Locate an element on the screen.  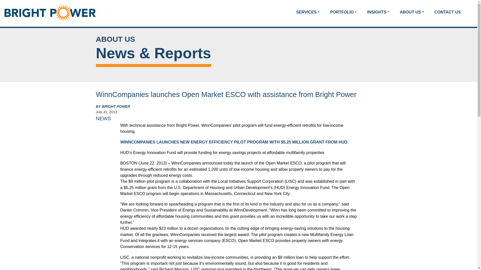
Services is located at coordinates (308, 12).